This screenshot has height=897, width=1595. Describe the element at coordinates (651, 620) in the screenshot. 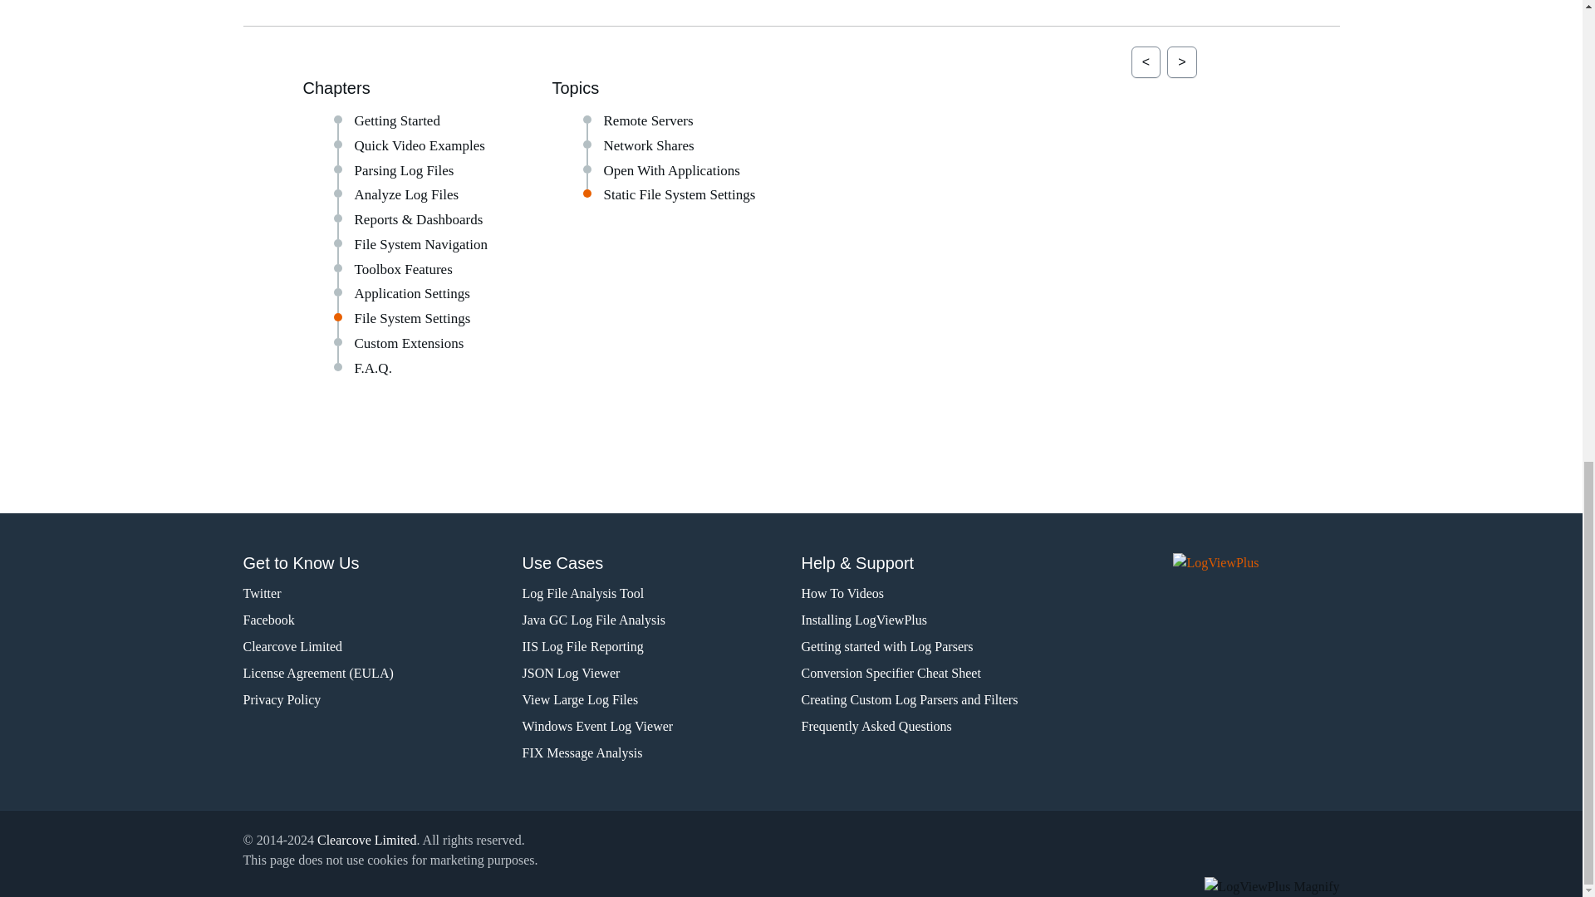

I see `Java GC Log File Analysis` at that location.